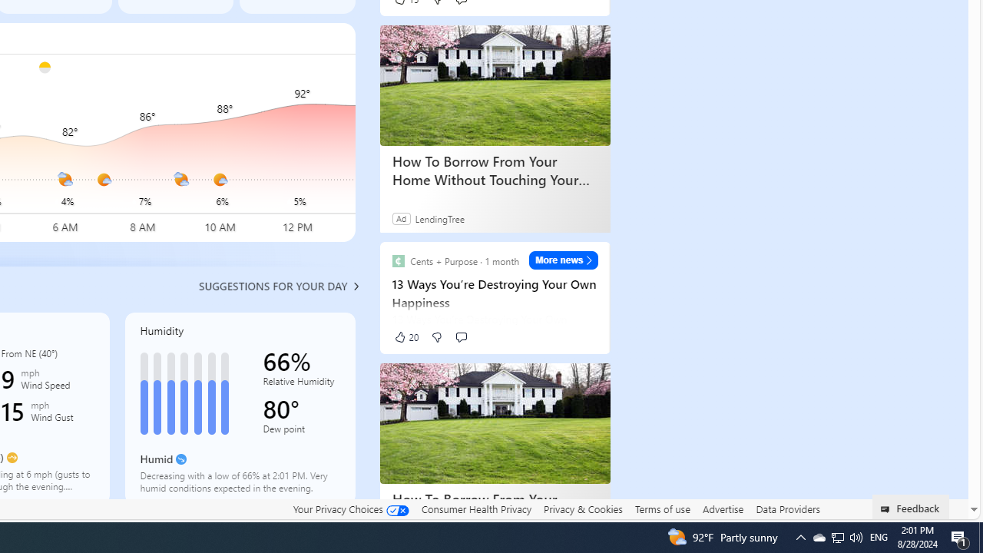  What do you see at coordinates (495, 424) in the screenshot?
I see `How To Borrow From Your Home Without Touching Your Mortgage` at bounding box center [495, 424].